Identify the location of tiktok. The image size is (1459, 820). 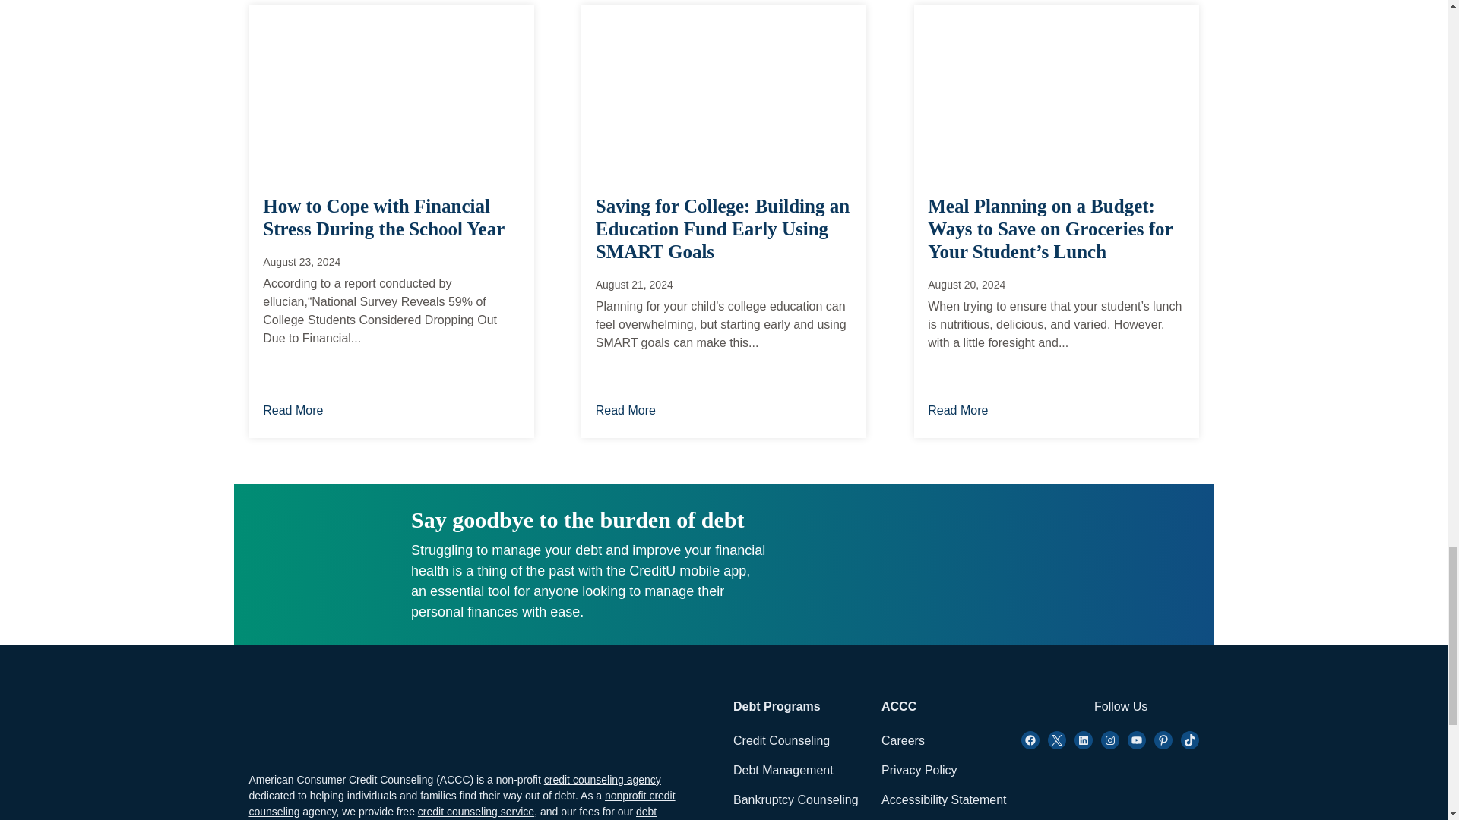
(1190, 740).